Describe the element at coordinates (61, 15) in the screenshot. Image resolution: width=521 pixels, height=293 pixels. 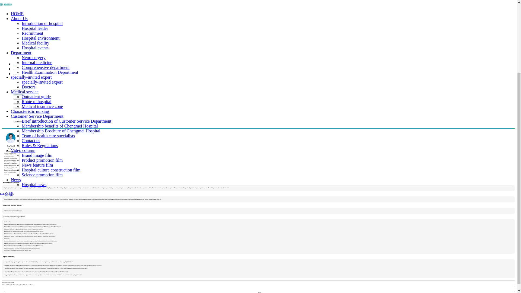
I see `Characteristic nursing` at that location.